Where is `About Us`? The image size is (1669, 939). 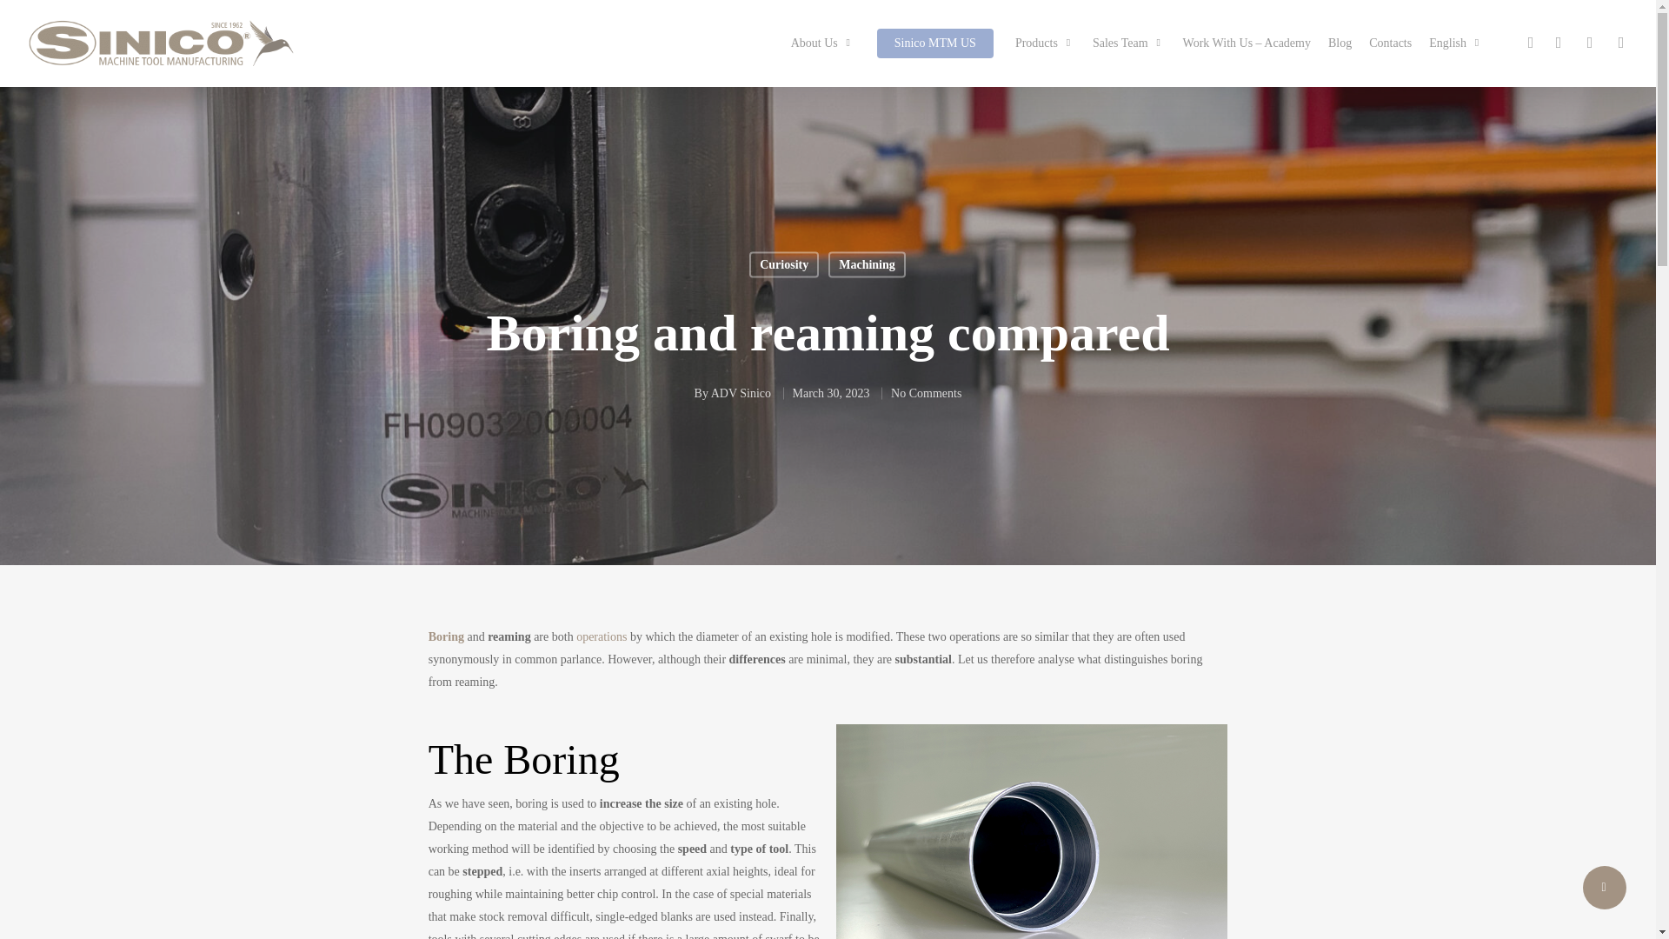
About Us is located at coordinates (822, 43).